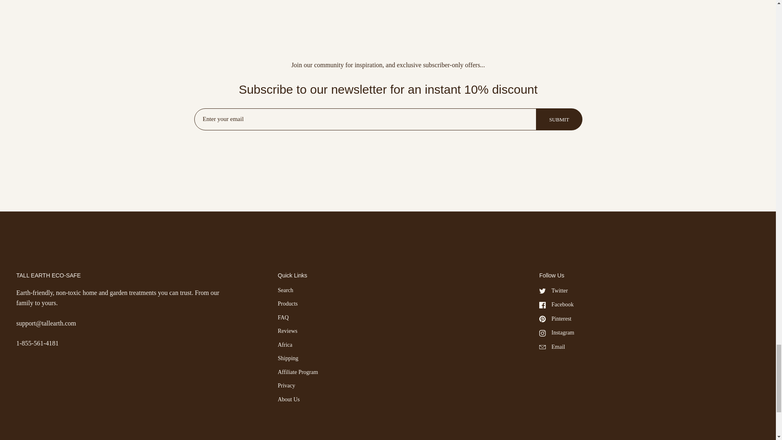 The image size is (782, 440). Describe the element at coordinates (283, 318) in the screenshot. I see `FAQ` at that location.